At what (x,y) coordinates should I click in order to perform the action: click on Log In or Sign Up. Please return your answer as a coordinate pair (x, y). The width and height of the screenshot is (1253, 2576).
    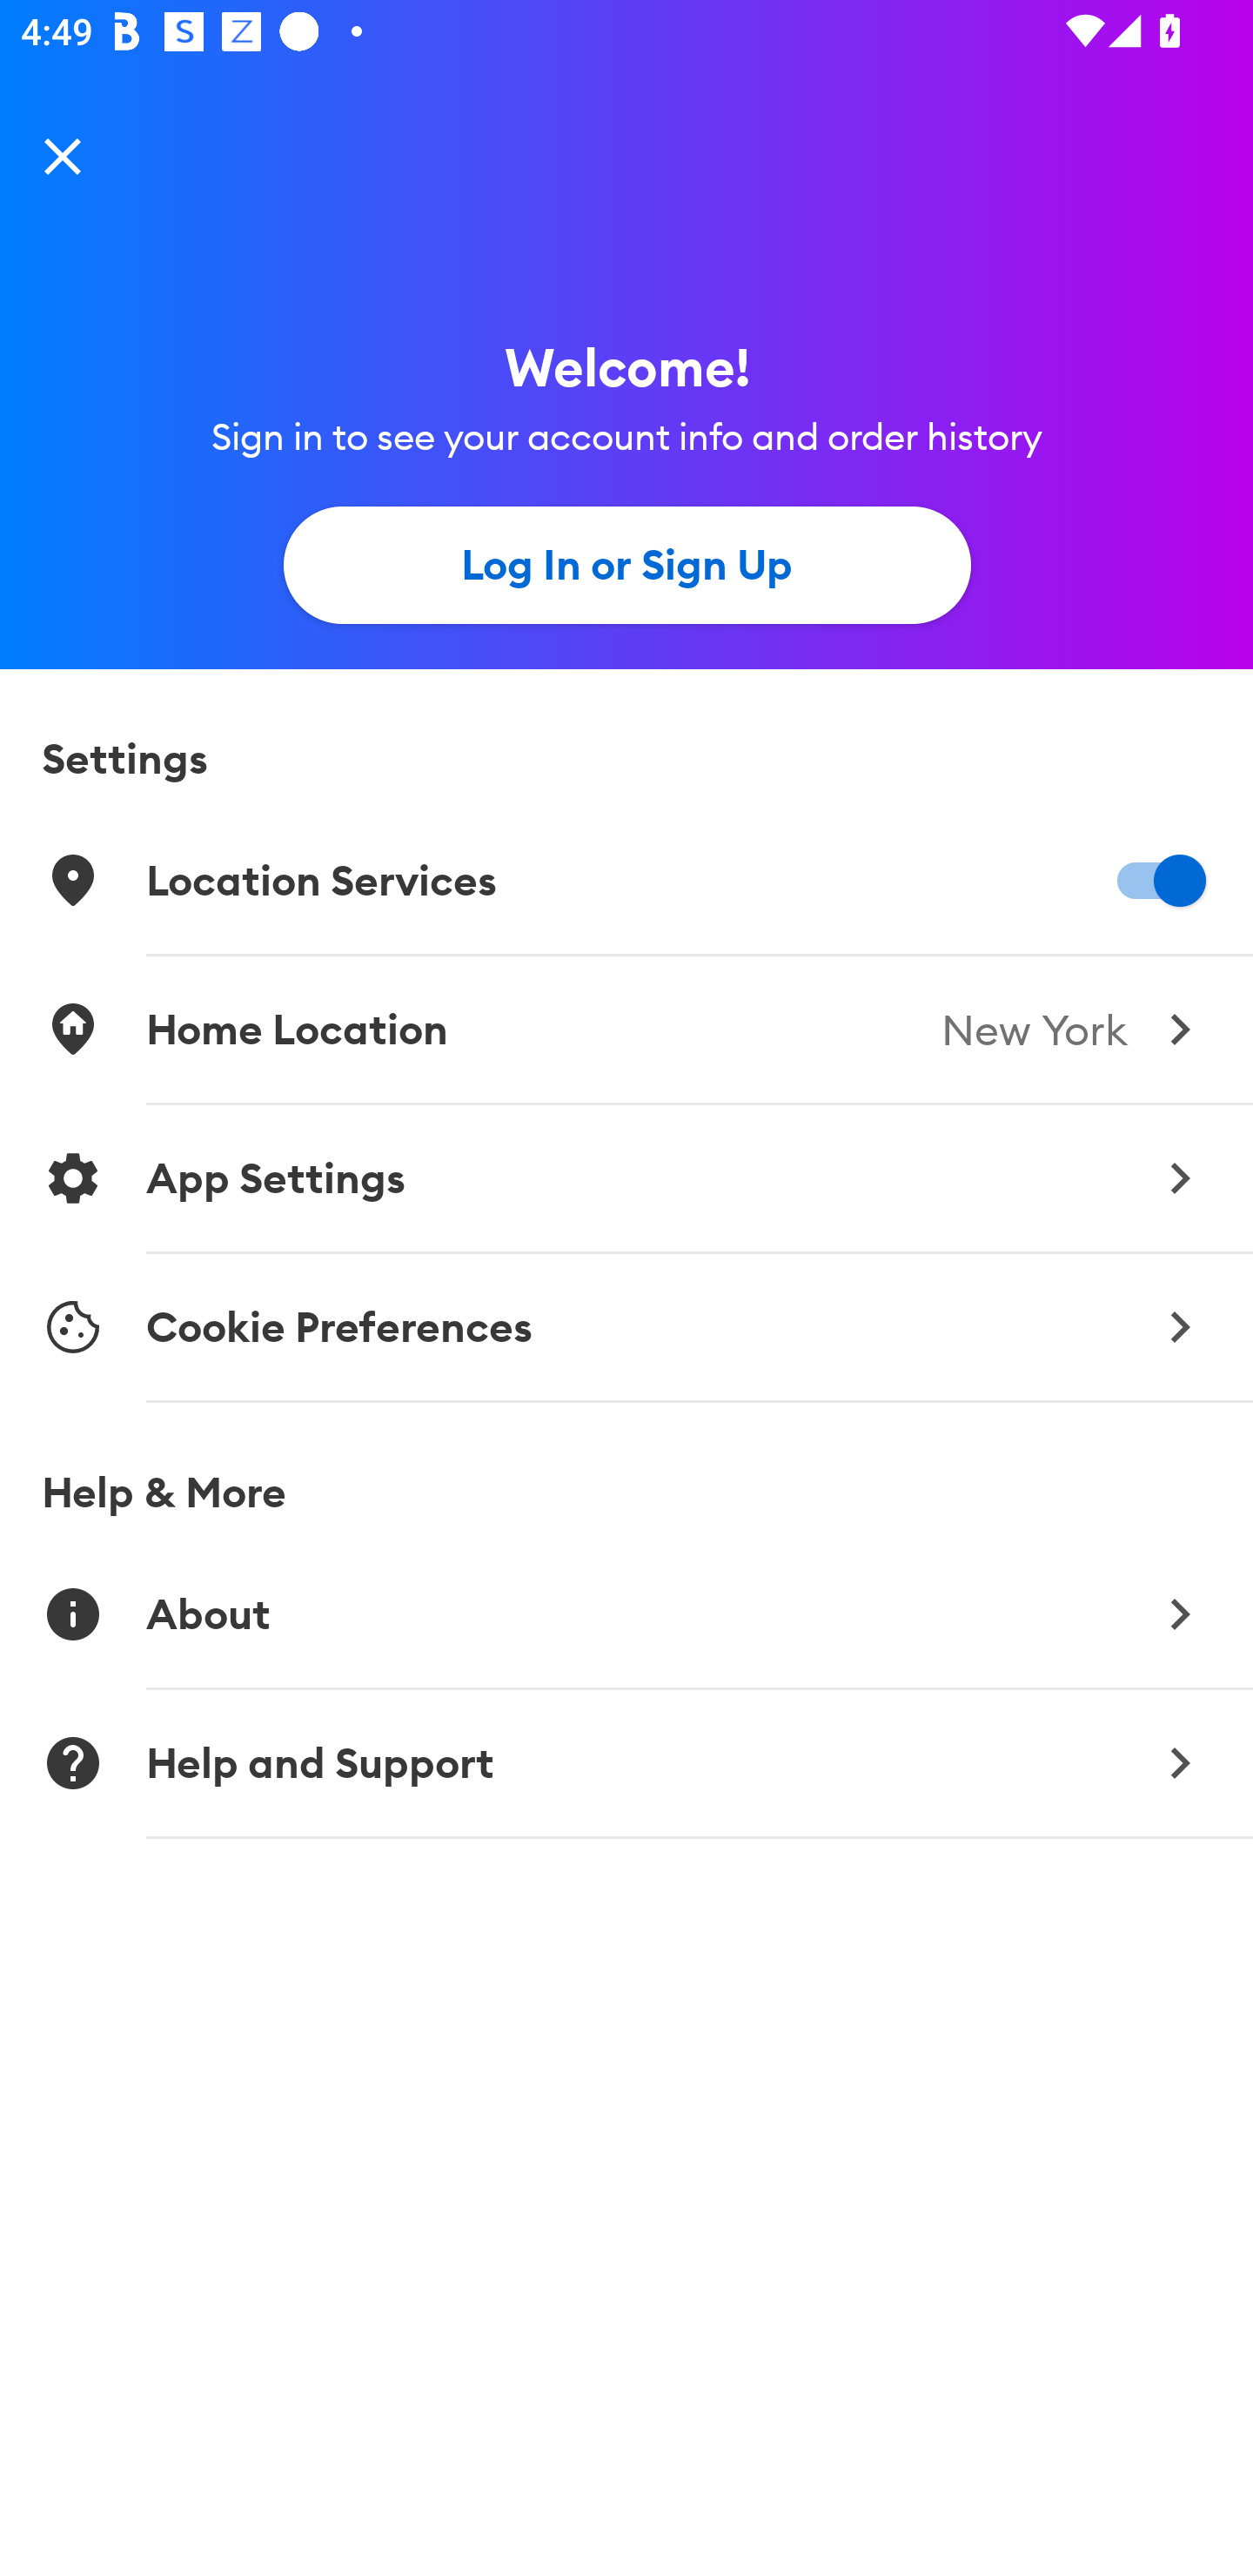
    Looking at the image, I should click on (626, 566).